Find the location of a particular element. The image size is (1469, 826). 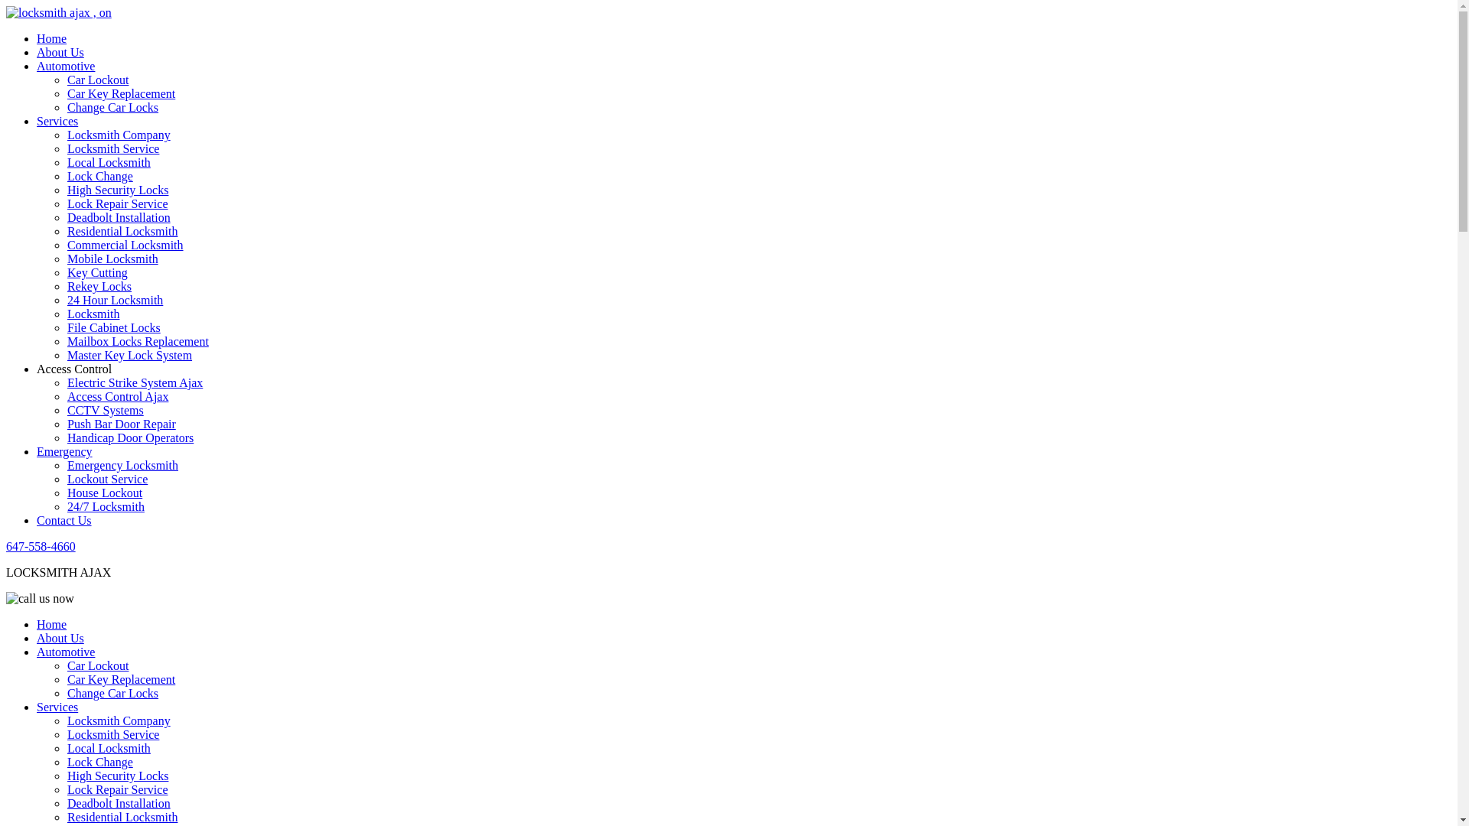

Access Control Ajax is located at coordinates (118, 396).